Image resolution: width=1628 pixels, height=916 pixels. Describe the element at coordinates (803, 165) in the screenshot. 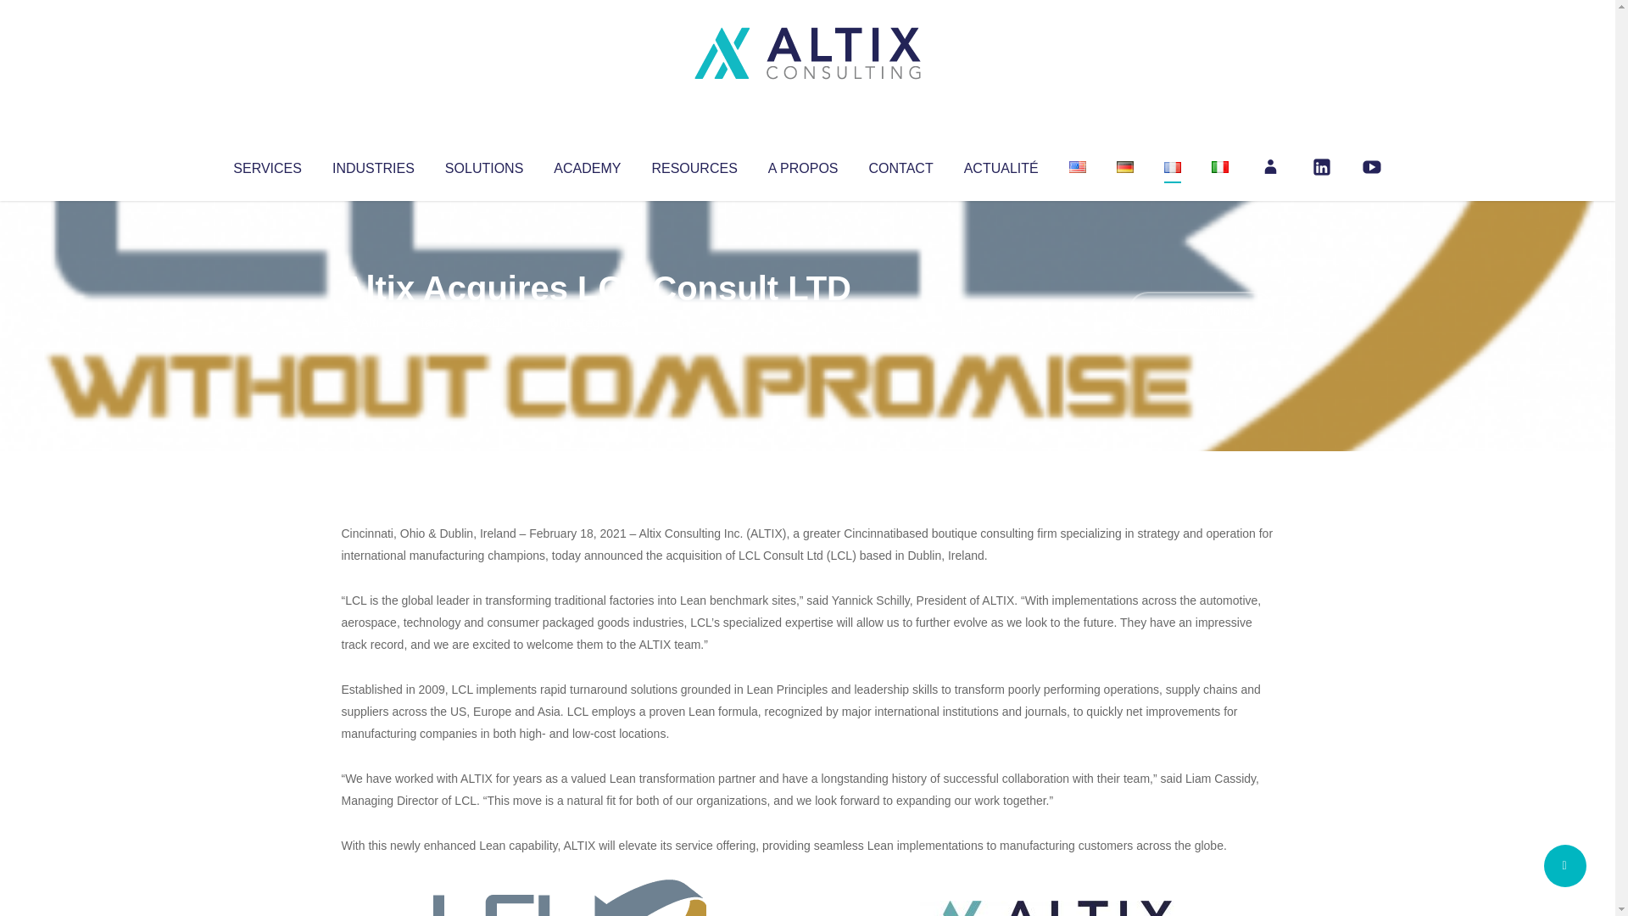

I see `A PROPOS` at that location.